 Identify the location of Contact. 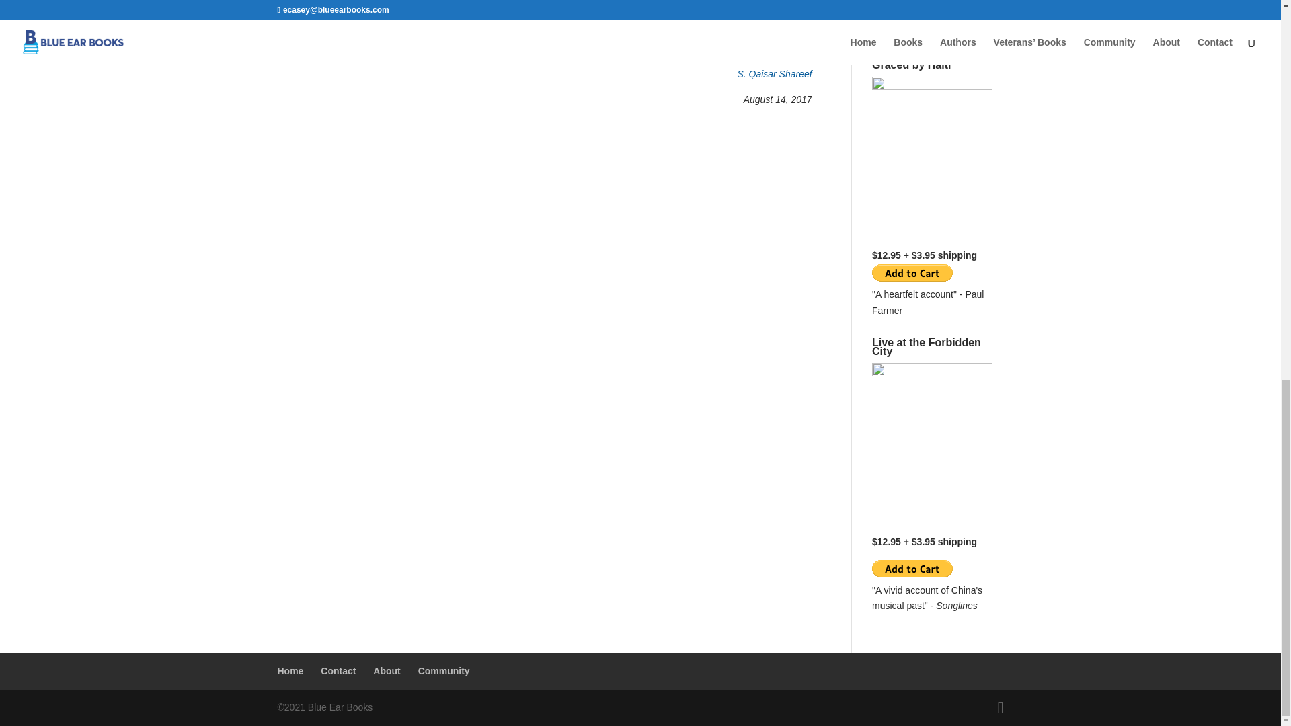
(338, 671).